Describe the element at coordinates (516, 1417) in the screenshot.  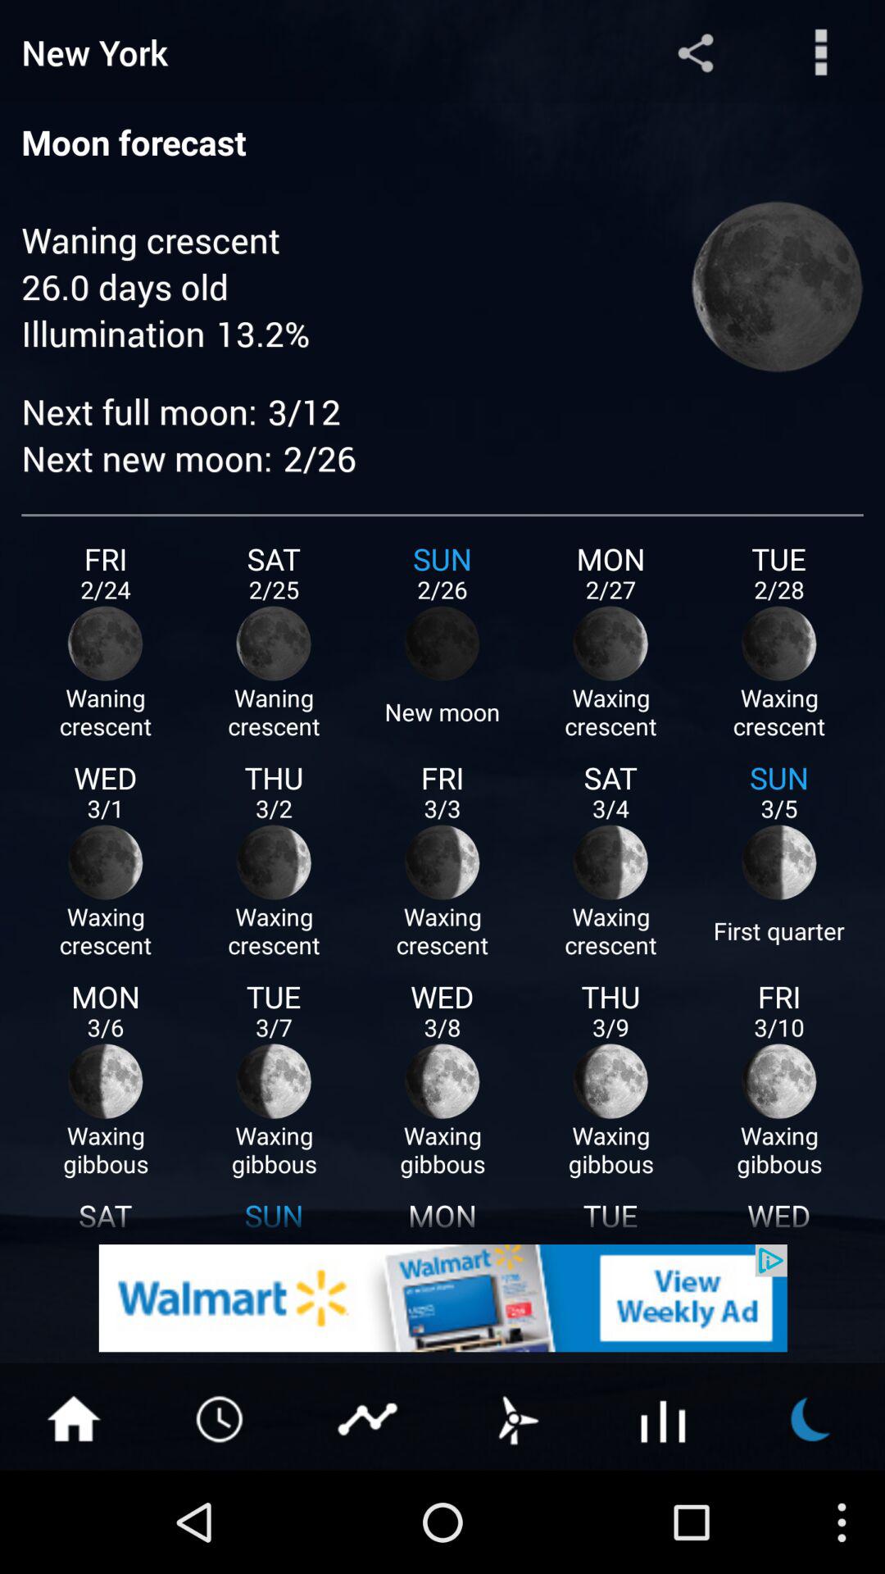
I see `wind forecast` at that location.